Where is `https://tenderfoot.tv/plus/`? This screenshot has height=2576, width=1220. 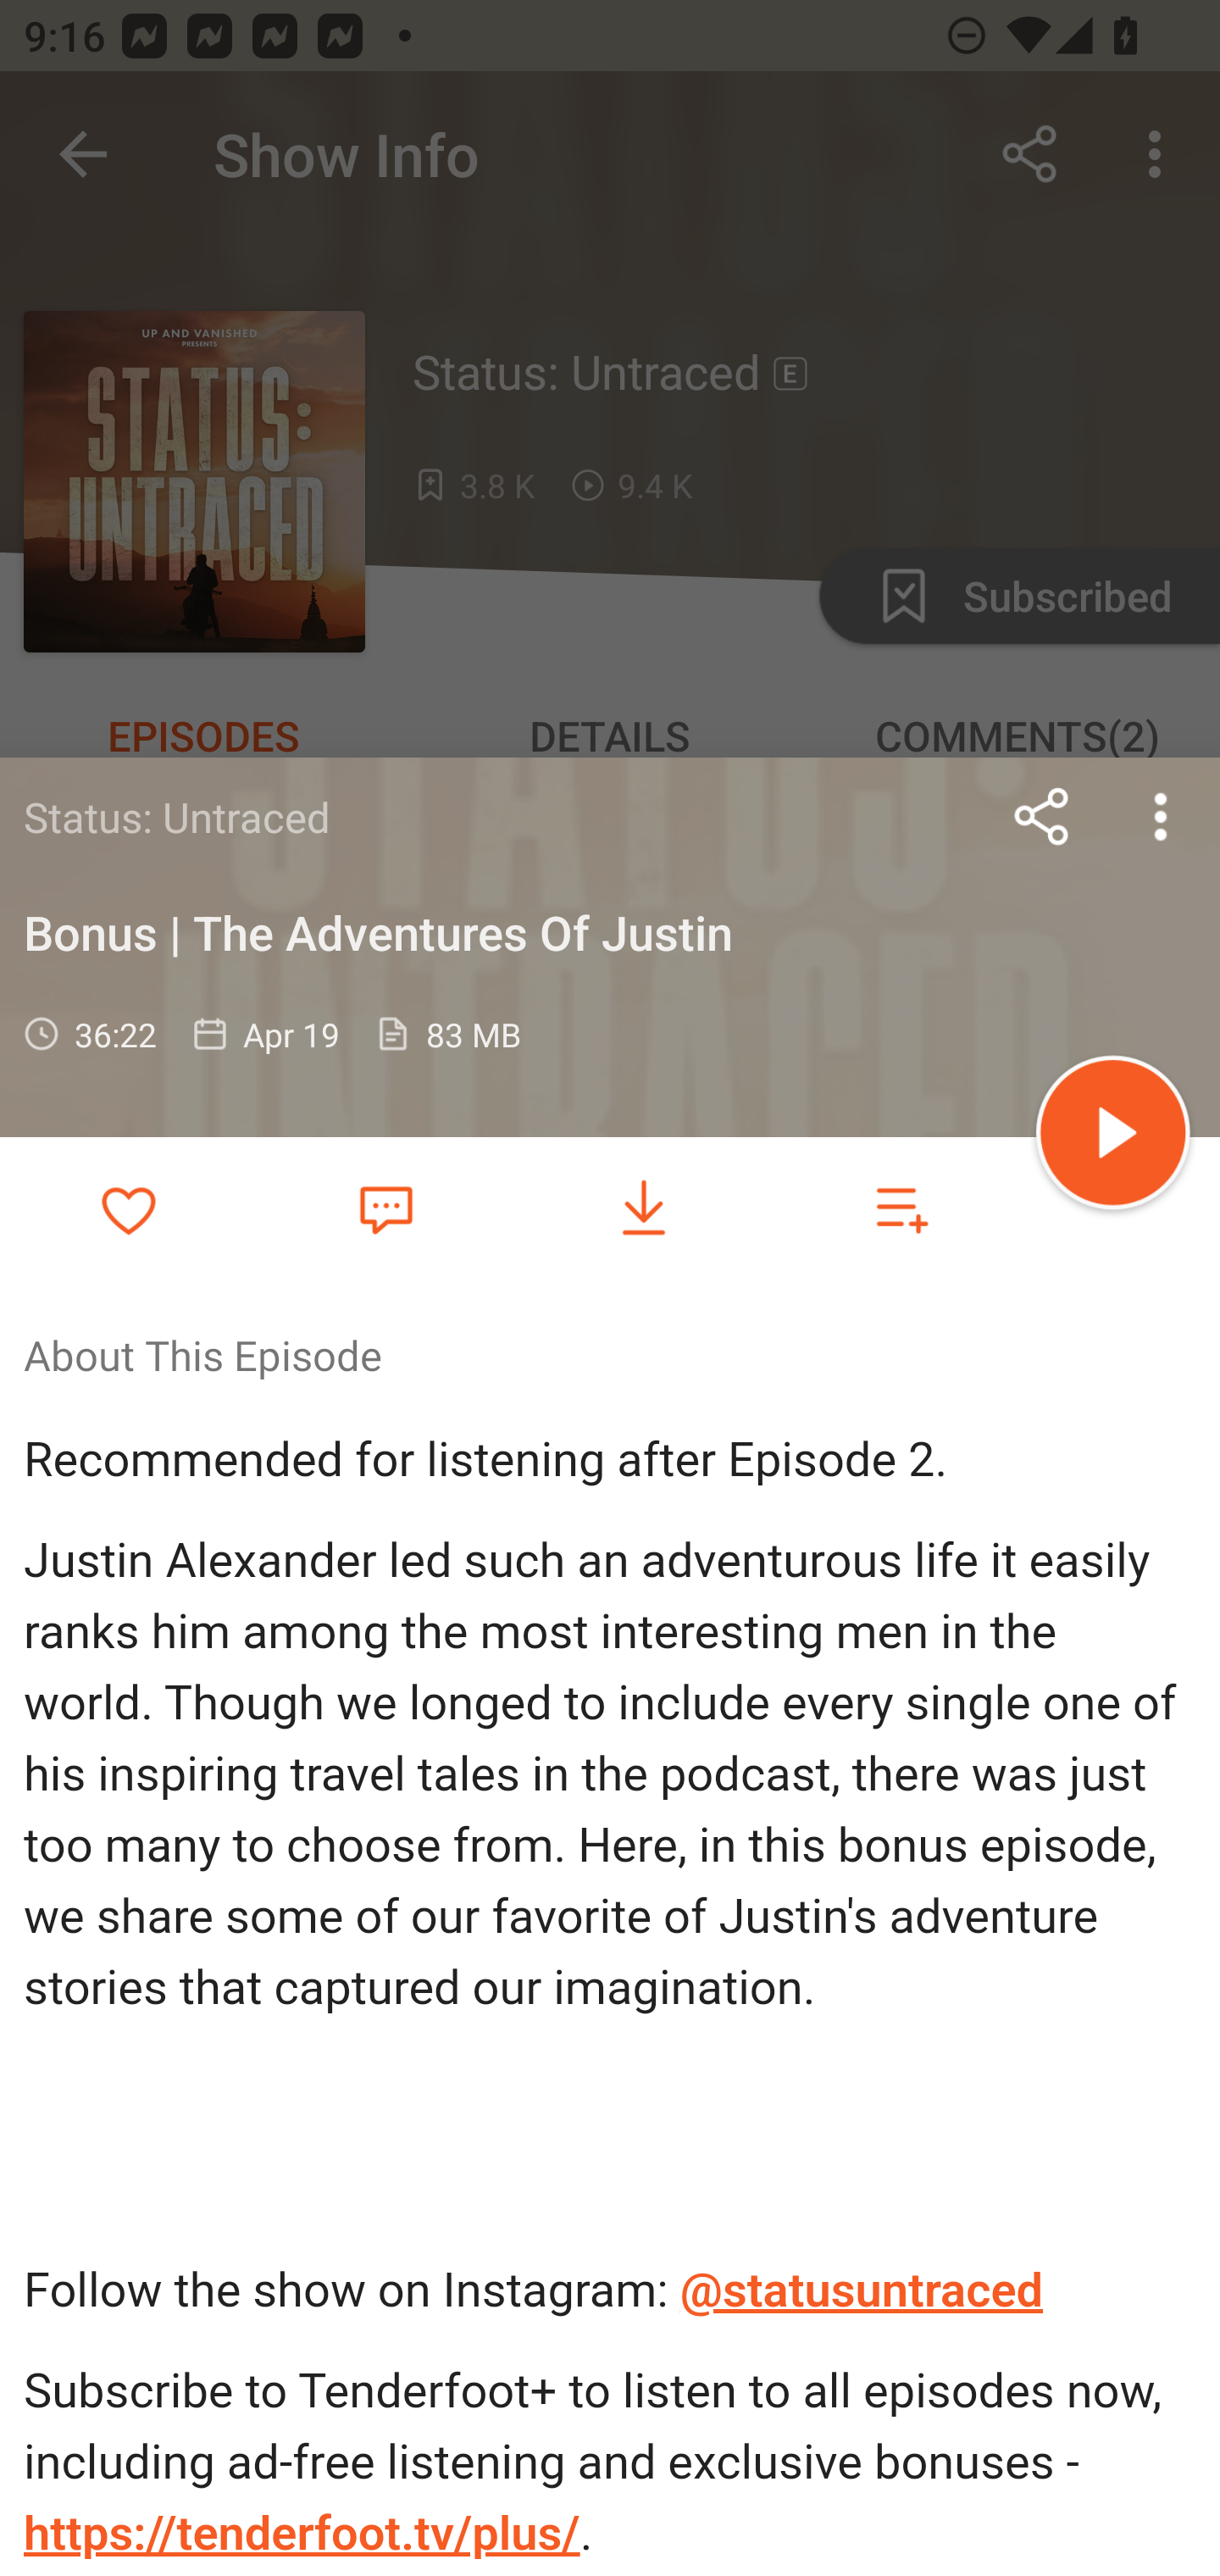 https://tenderfoot.tv/plus/ is located at coordinates (302, 2533).